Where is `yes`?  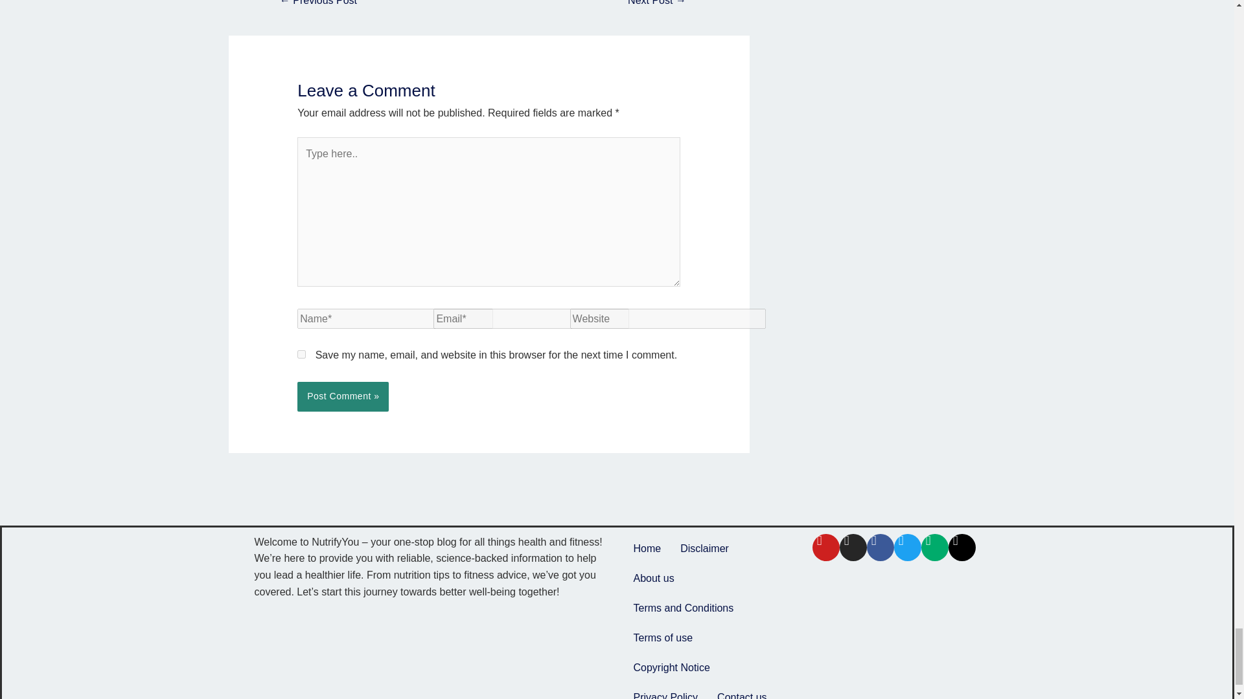
yes is located at coordinates (301, 355).